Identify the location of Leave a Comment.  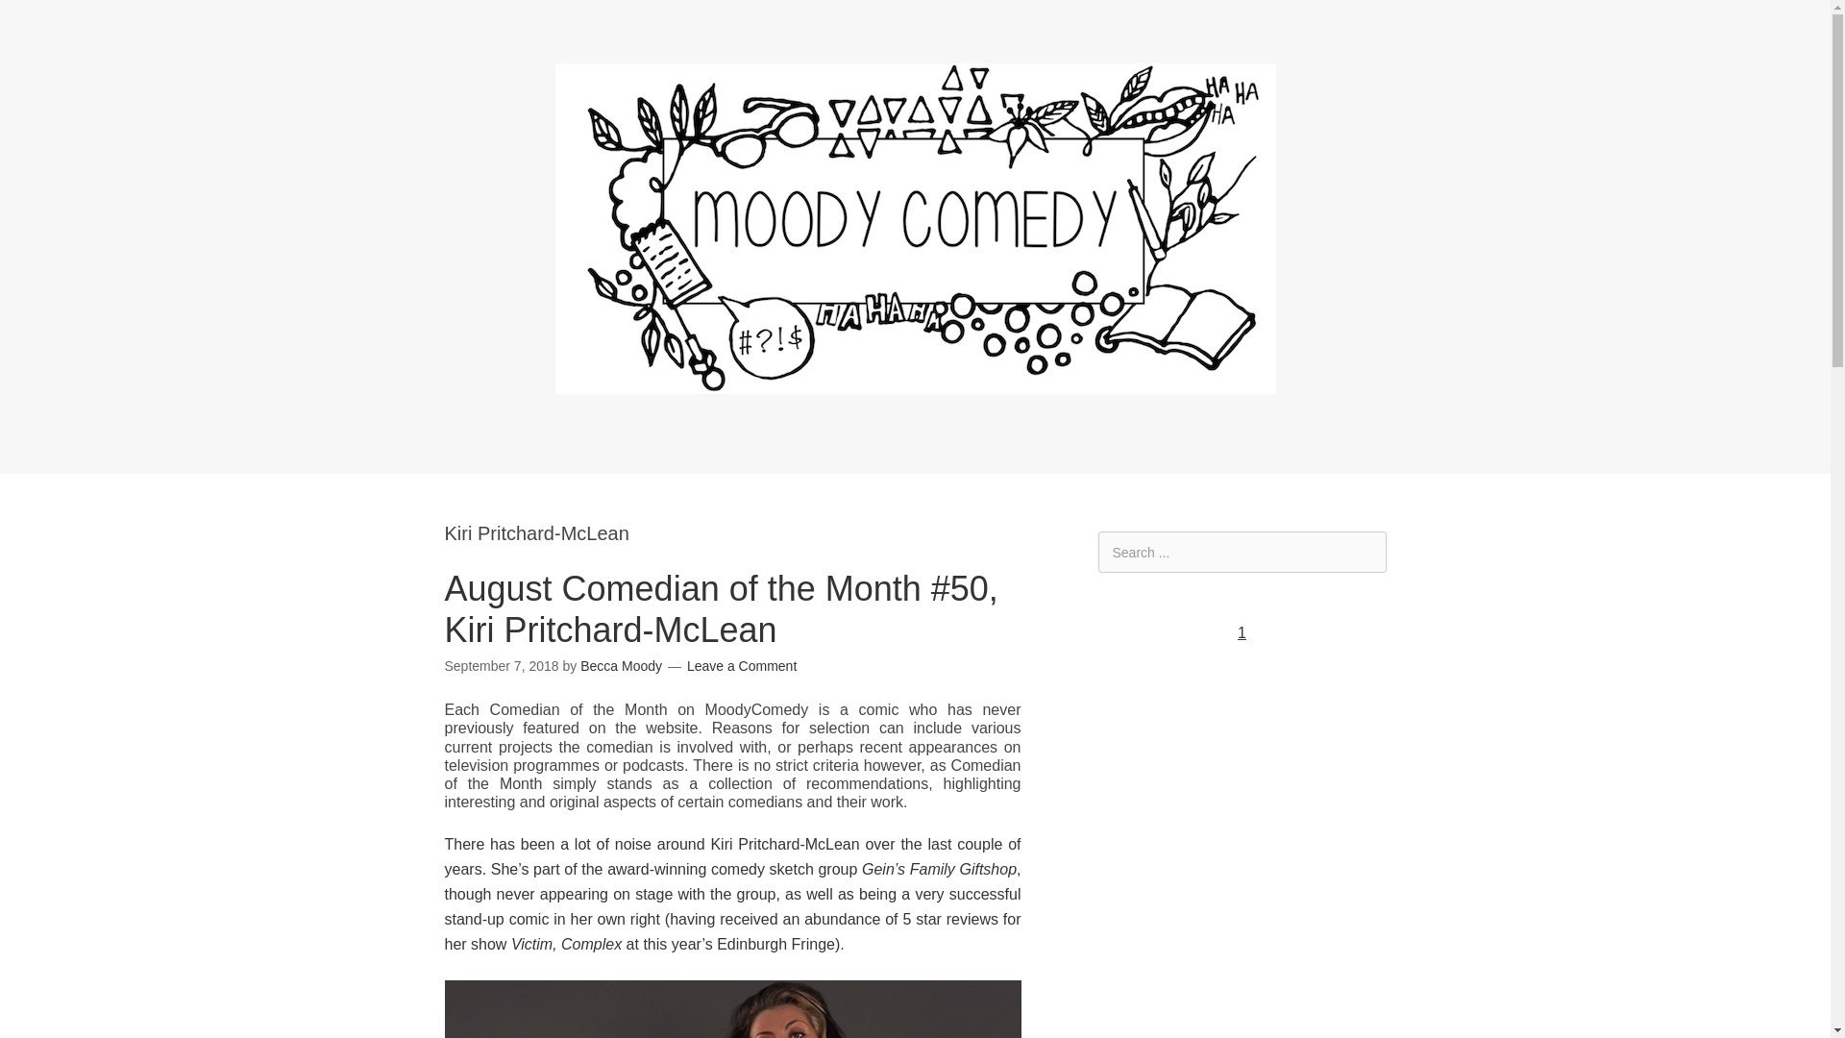
(742, 665).